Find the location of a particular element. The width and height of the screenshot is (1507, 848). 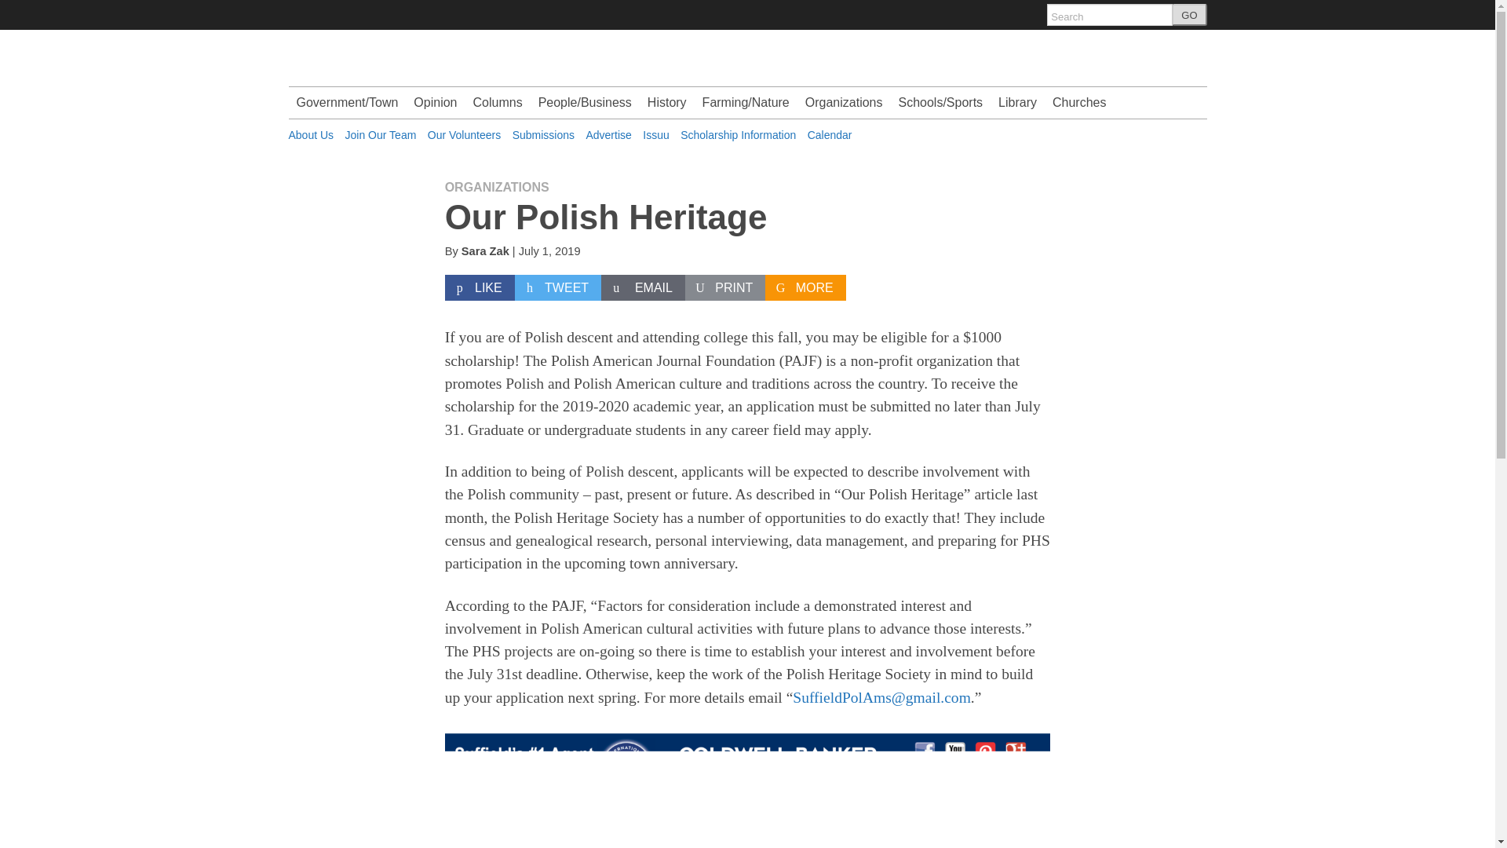

Library is located at coordinates (1017, 103).